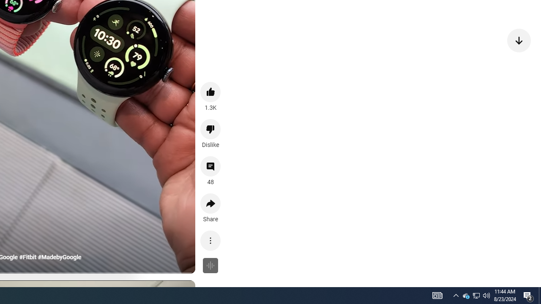 This screenshot has width=541, height=304. Describe the element at coordinates (519, 40) in the screenshot. I see `Next video` at that location.